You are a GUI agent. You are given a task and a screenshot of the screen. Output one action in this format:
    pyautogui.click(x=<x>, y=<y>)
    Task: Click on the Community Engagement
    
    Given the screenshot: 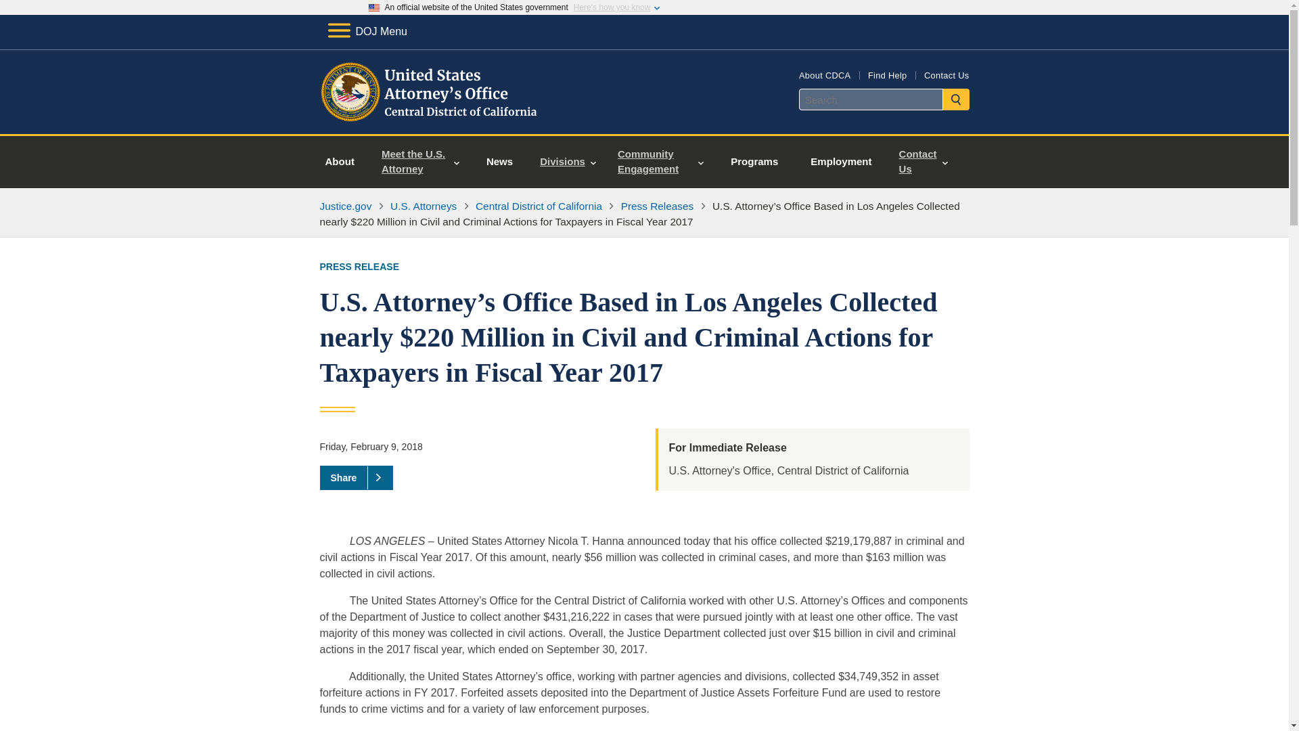 What is the action you would take?
    pyautogui.click(x=660, y=161)
    